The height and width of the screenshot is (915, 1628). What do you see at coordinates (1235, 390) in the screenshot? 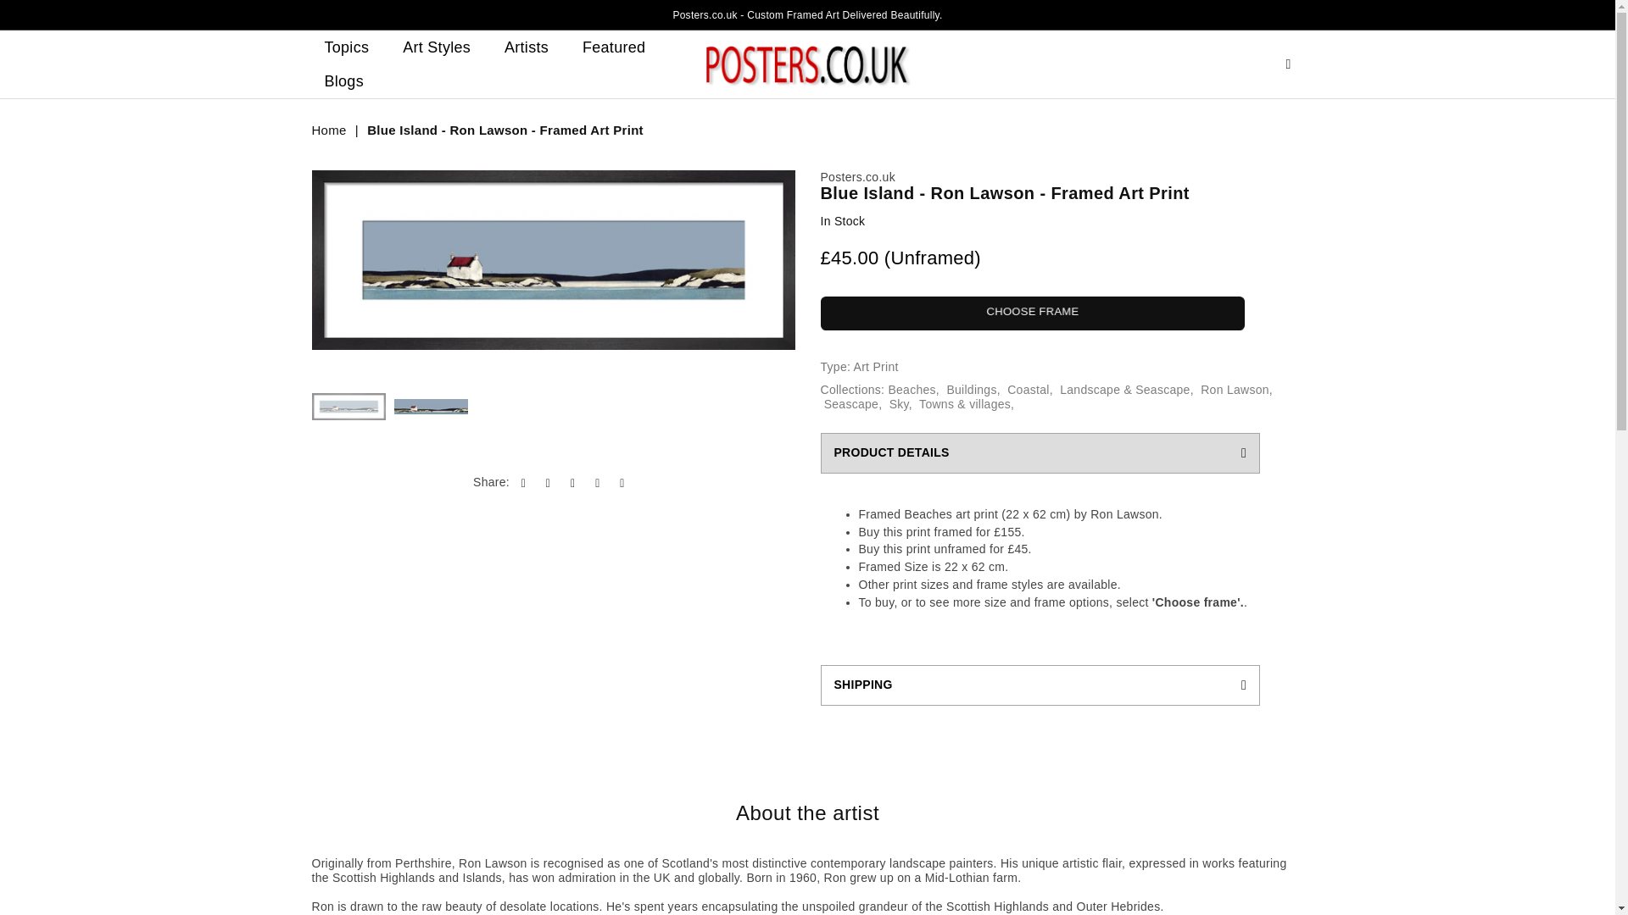
I see `Ron Lawson` at bounding box center [1235, 390].